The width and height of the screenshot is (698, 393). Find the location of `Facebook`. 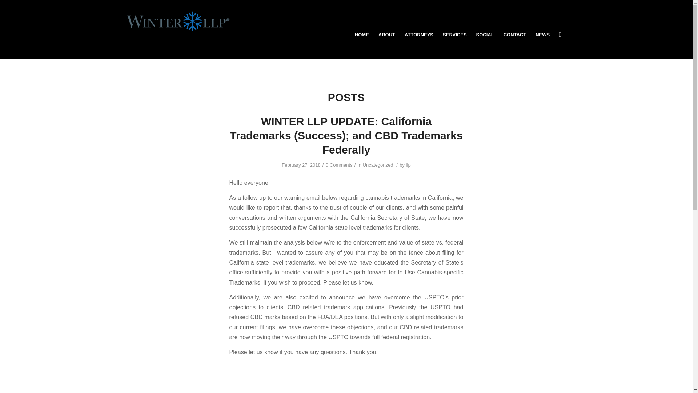

Facebook is located at coordinates (539, 5).